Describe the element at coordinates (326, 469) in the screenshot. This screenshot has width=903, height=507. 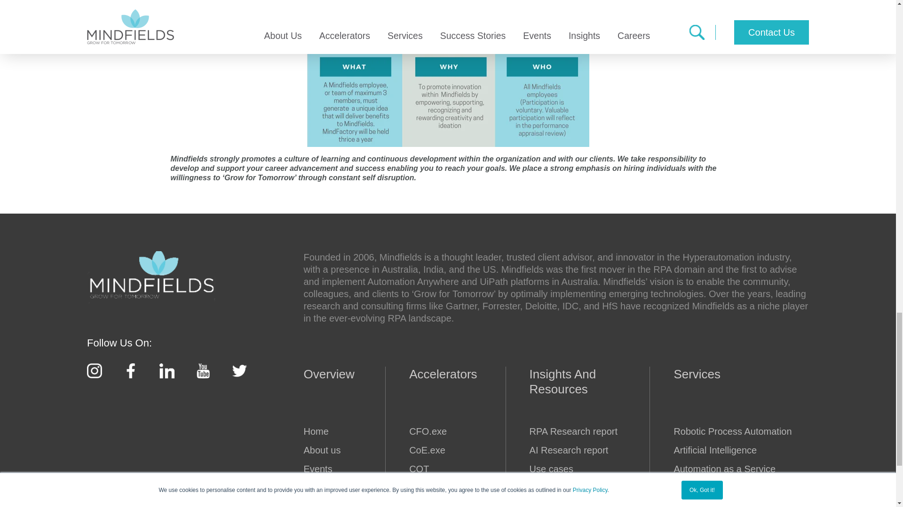
I see `Mindfields Events` at that location.